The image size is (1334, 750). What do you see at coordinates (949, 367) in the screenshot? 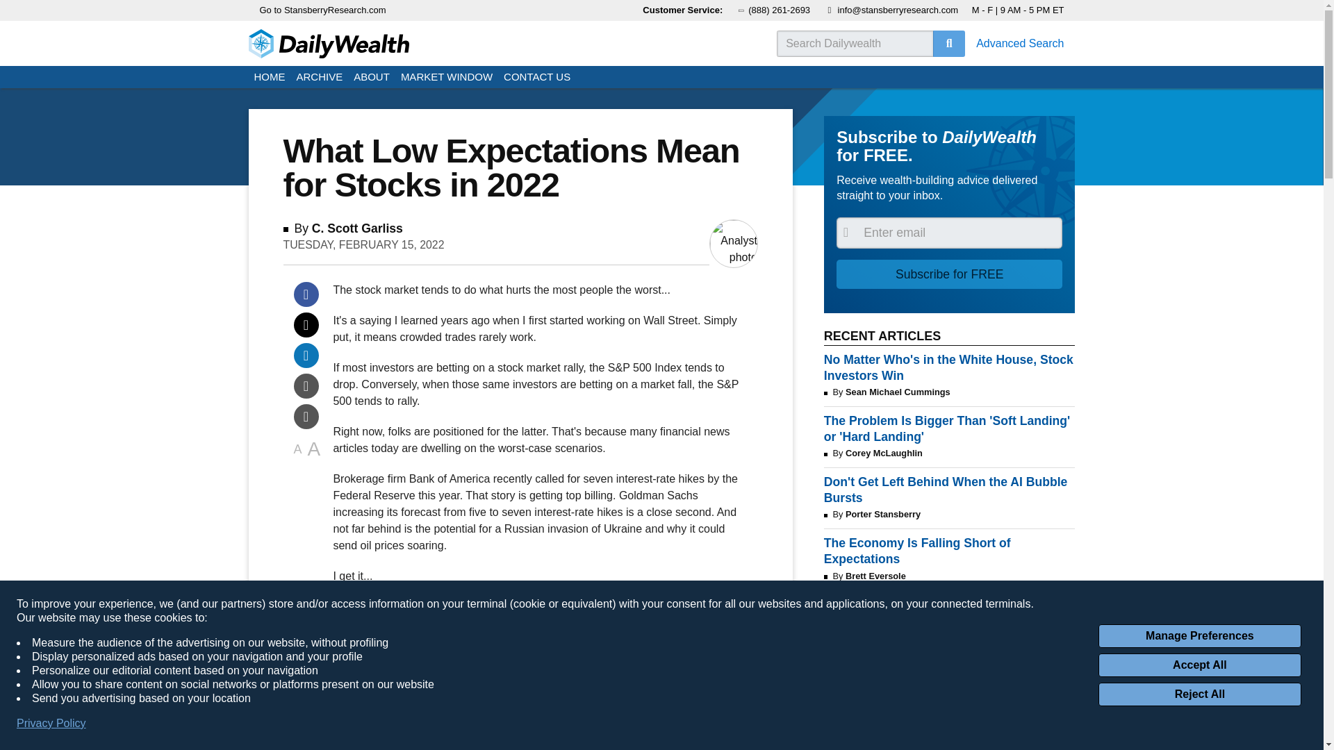
I see `No Matter Who's in the White House, Stock Investors Win` at bounding box center [949, 367].